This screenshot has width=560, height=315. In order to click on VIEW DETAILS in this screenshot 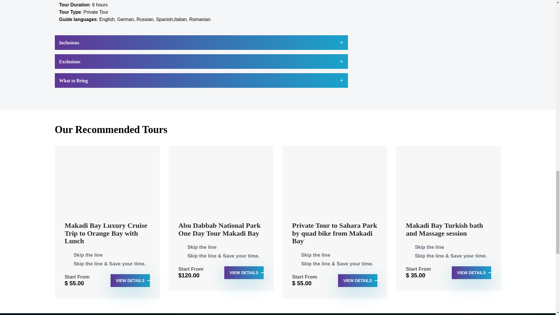, I will do `click(244, 272)`.